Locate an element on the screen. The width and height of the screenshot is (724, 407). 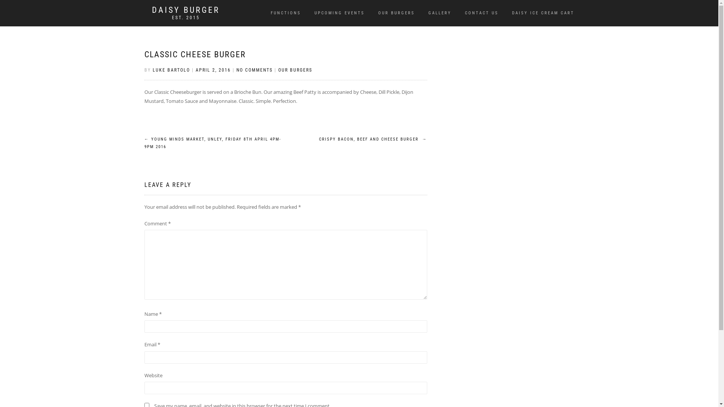
FUNCTIONS is located at coordinates (285, 13).